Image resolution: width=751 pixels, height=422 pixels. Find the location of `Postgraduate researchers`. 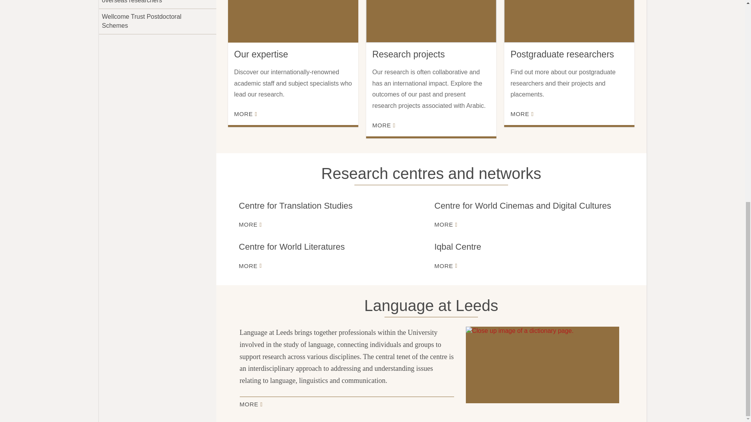

Postgraduate researchers is located at coordinates (569, 21).